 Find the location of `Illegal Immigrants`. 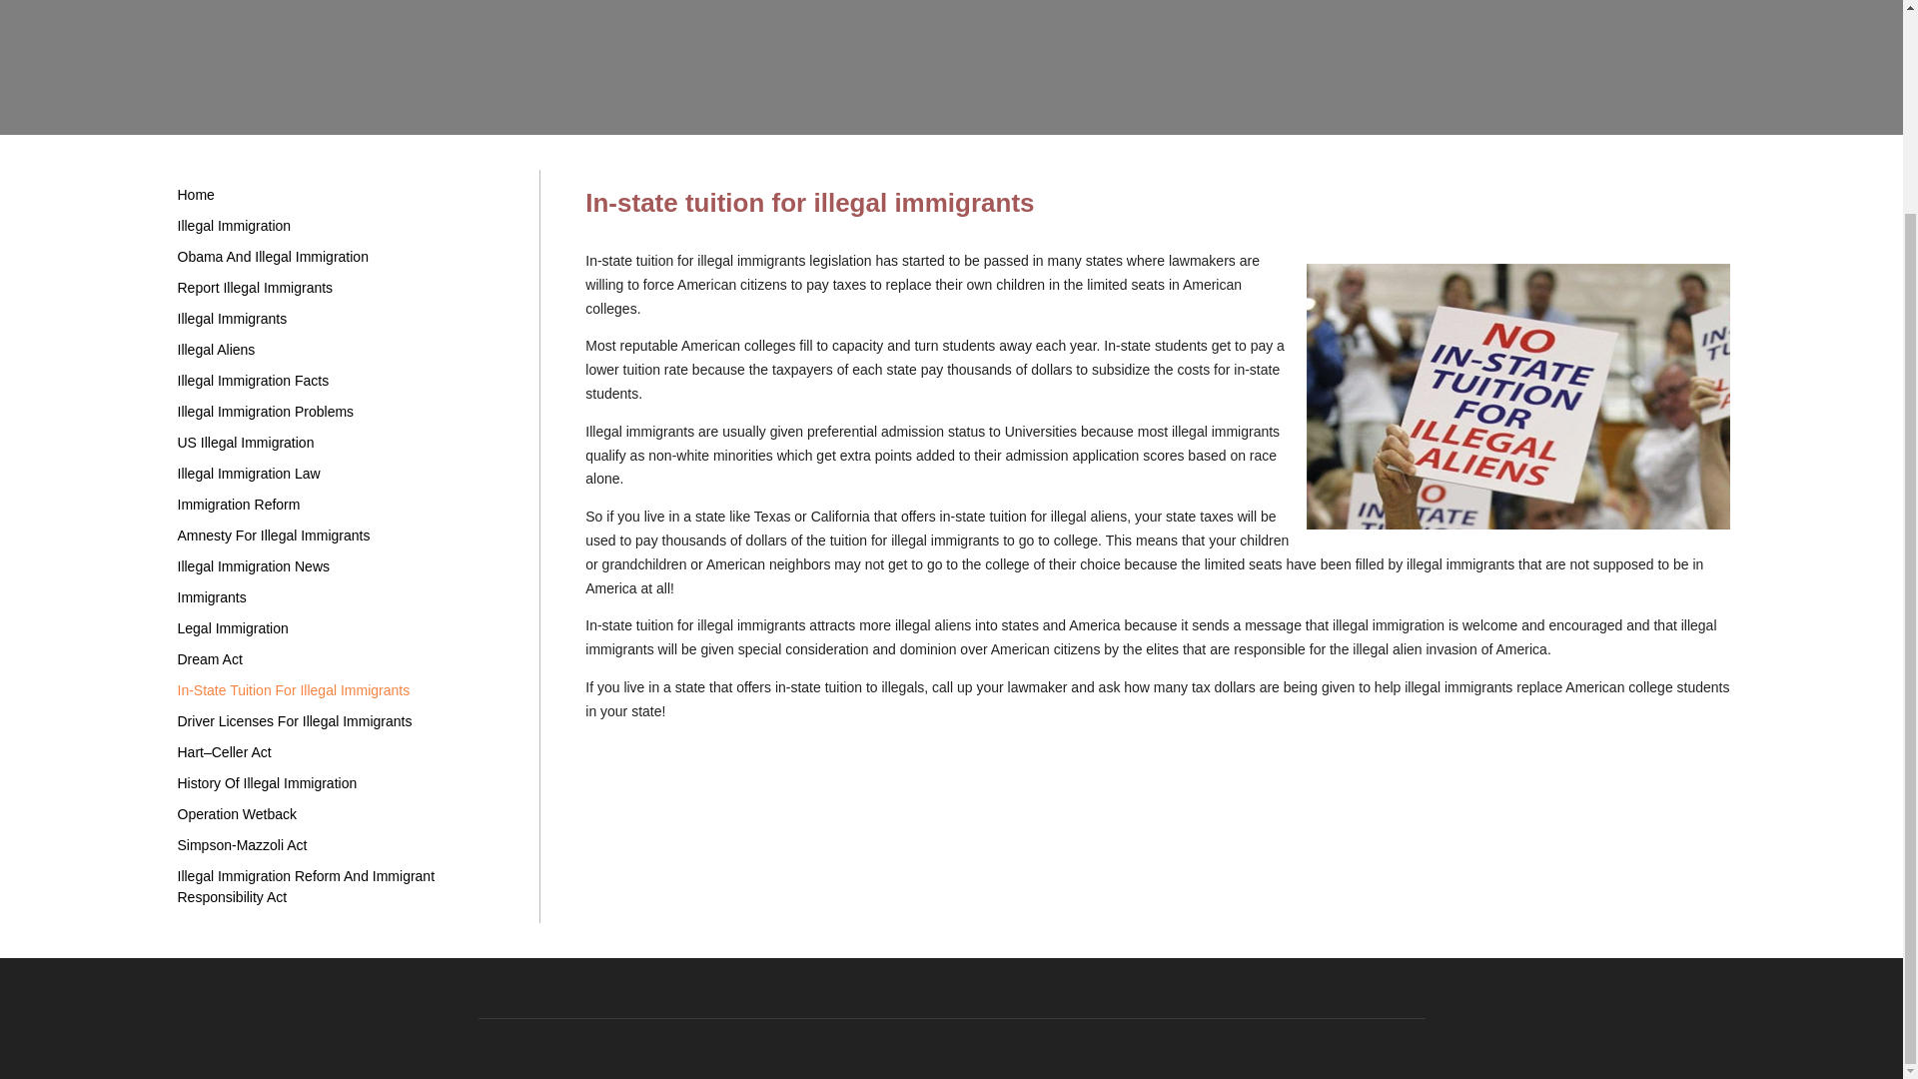

Illegal Immigrants is located at coordinates (345, 318).